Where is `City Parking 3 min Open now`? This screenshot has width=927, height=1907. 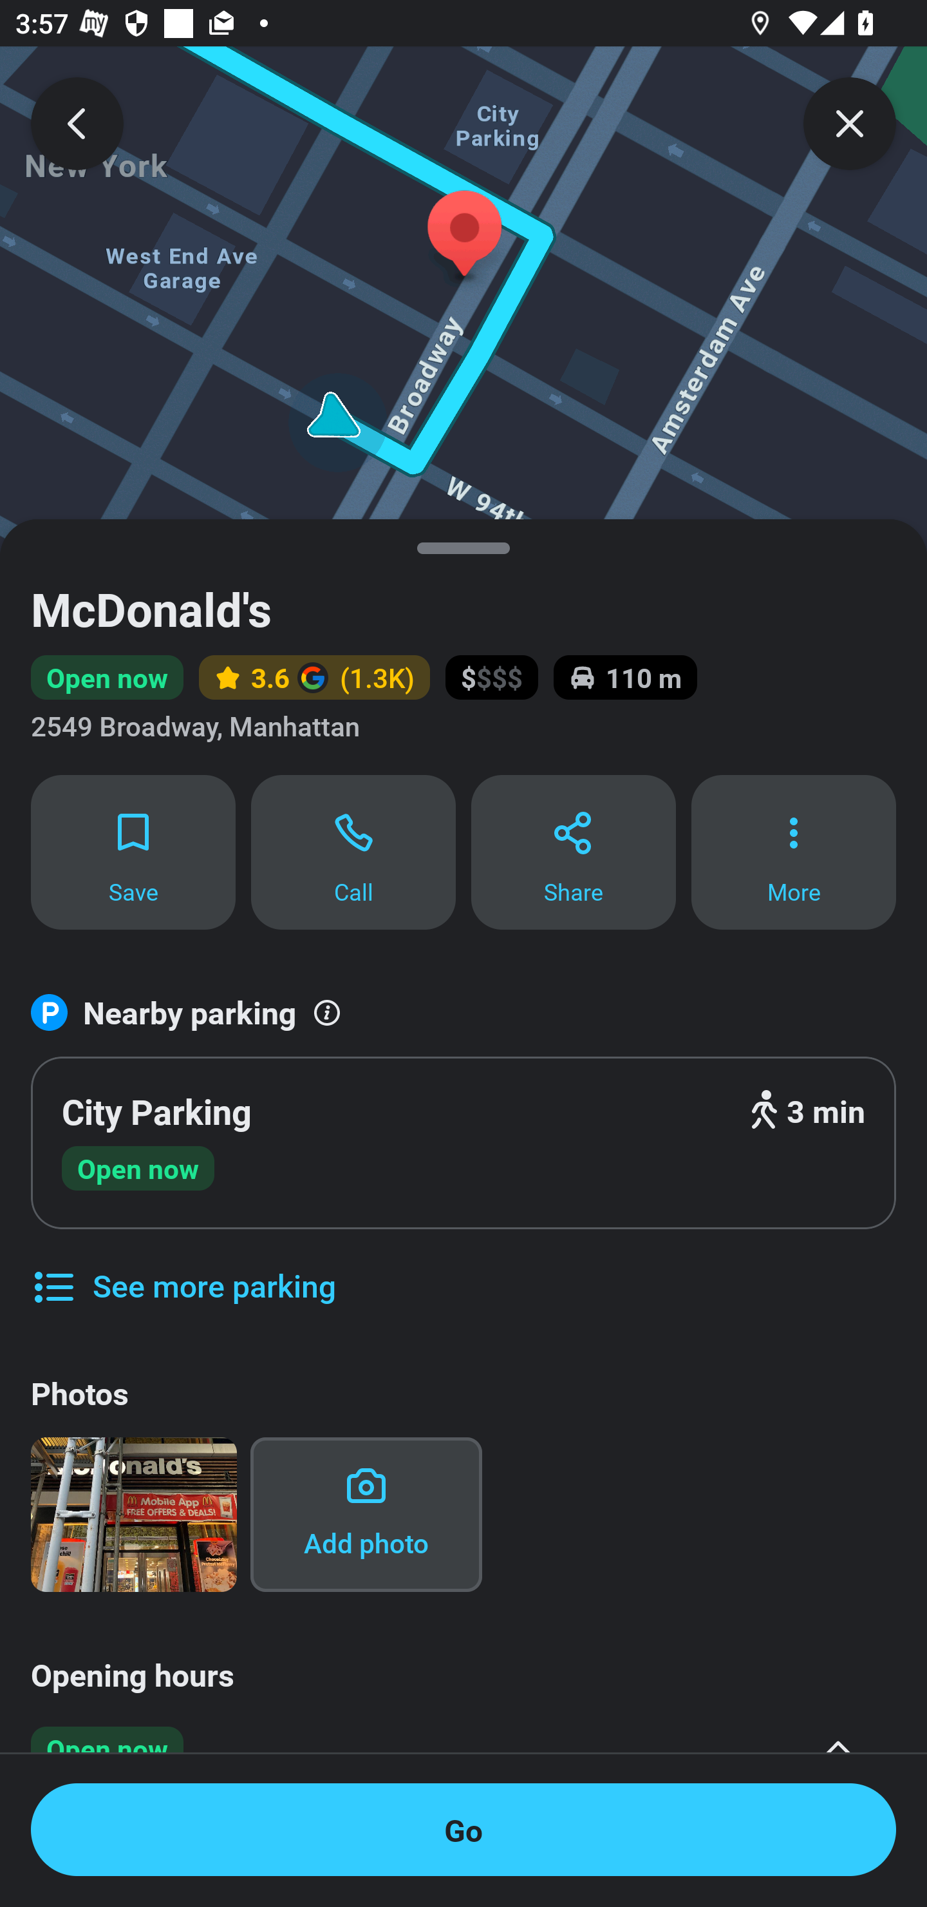 City Parking 3 min Open now is located at coordinates (464, 1143).